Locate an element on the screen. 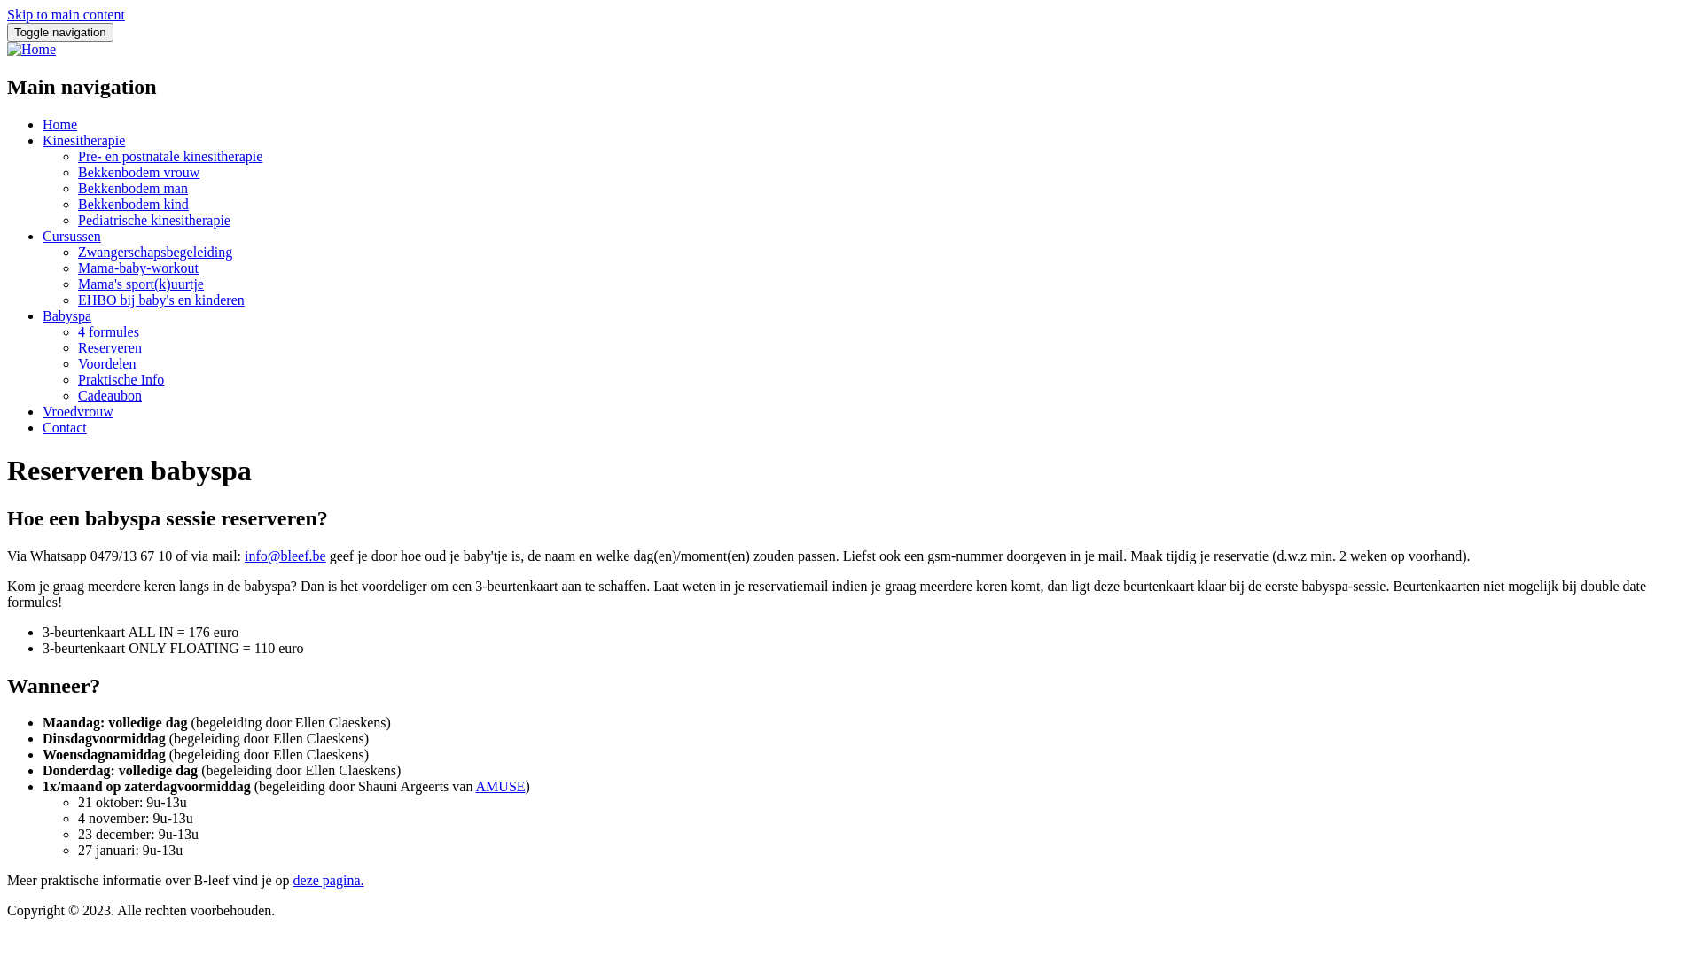 Image resolution: width=1702 pixels, height=957 pixels. Praktische Info is located at coordinates (121, 379).